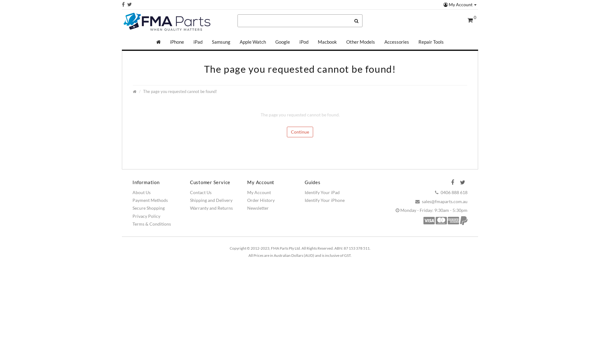 The image size is (600, 337). Describe the element at coordinates (152, 224) in the screenshot. I see `Terms & Conditions` at that location.